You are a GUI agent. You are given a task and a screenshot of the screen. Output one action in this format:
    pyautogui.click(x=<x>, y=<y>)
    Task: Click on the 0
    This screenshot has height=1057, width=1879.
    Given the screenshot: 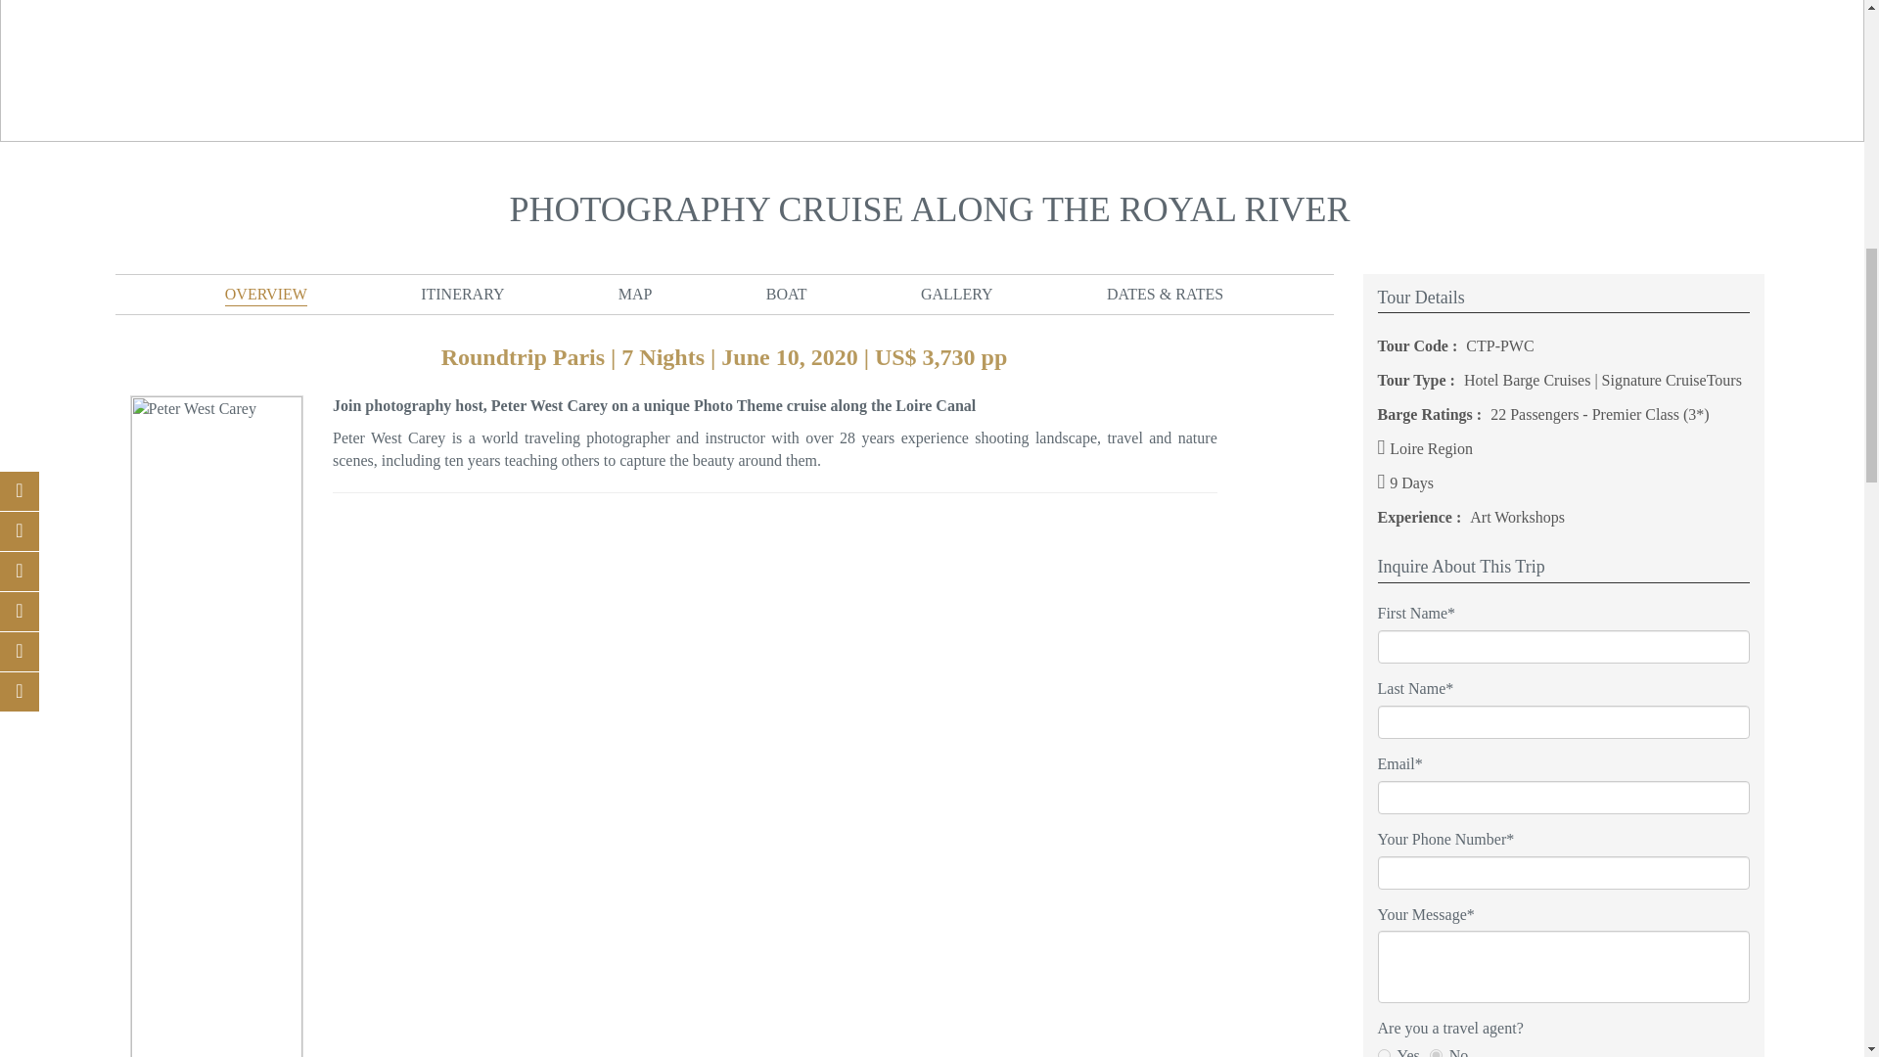 What is the action you would take?
    pyautogui.click(x=1437, y=1053)
    